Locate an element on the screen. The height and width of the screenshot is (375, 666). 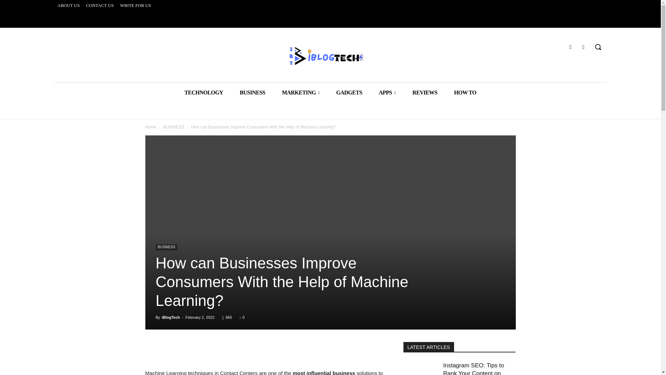
WRITE FOR US is located at coordinates (136, 6).